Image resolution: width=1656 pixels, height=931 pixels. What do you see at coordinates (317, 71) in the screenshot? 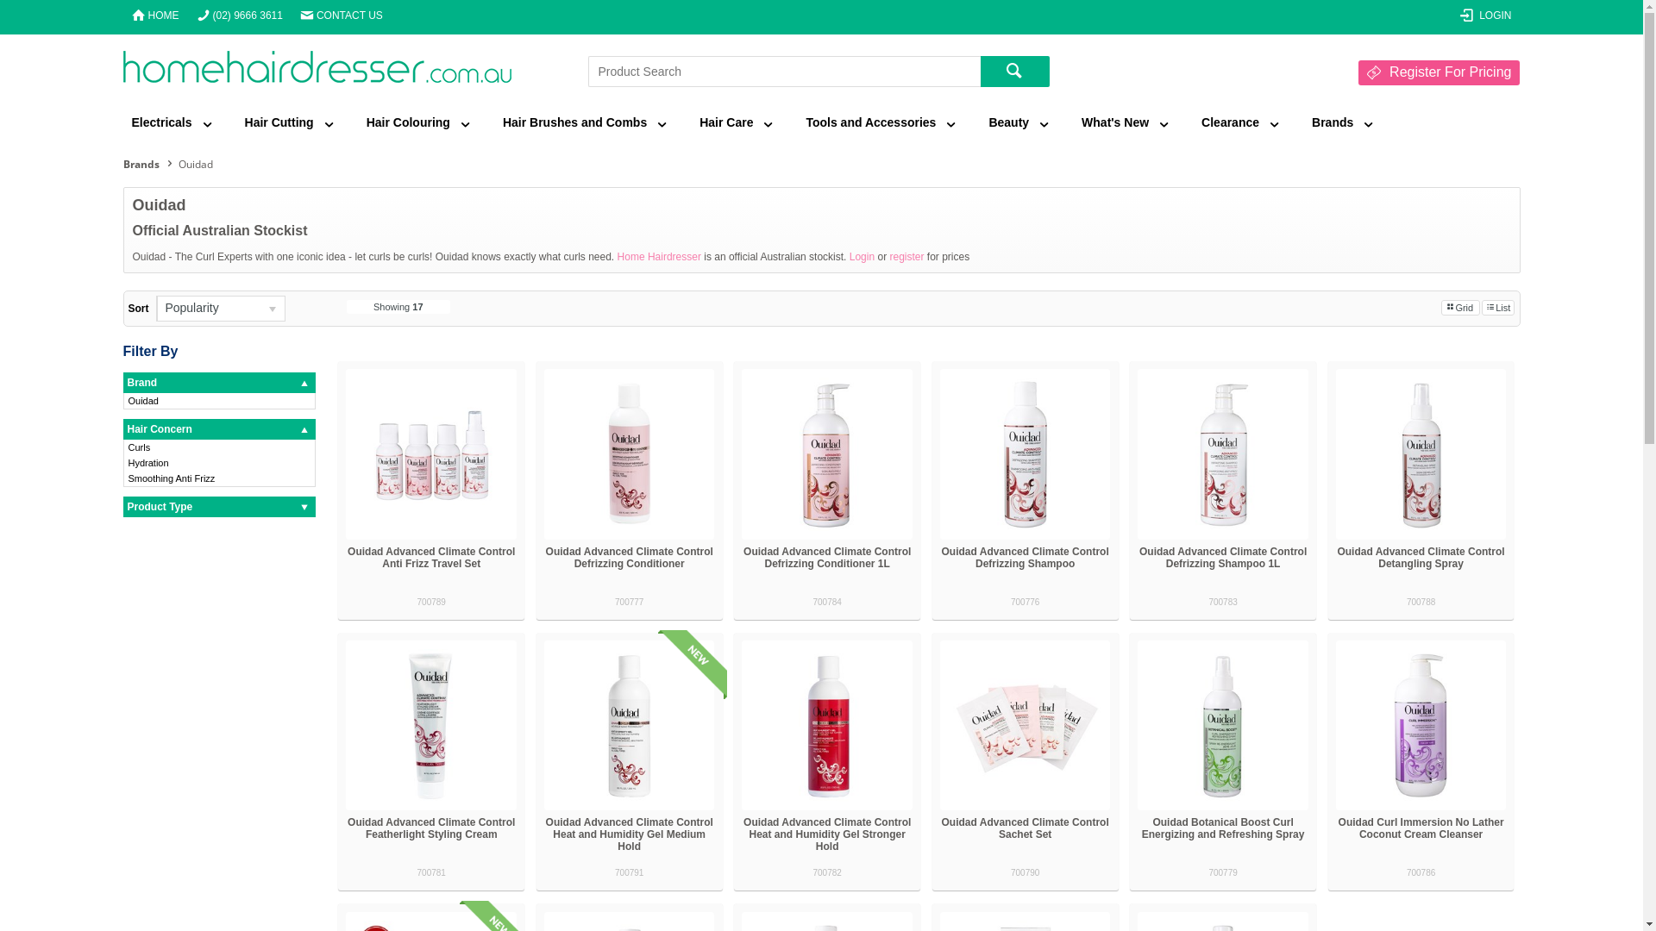
I see `home Hairdresser Supply` at bounding box center [317, 71].